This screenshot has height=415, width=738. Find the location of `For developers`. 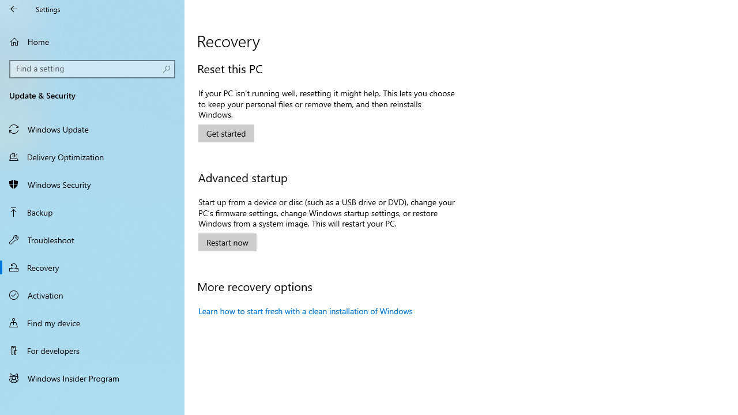

For developers is located at coordinates (92, 350).